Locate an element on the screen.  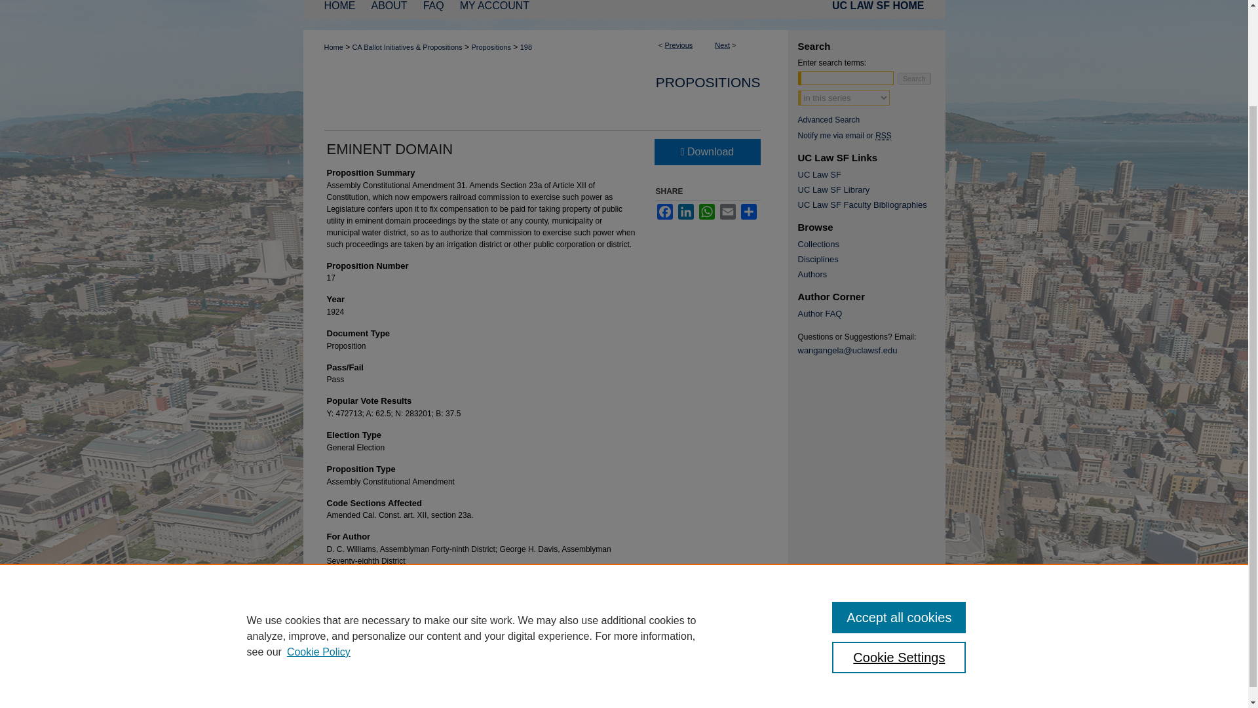
UC Law SF is located at coordinates (871, 174).